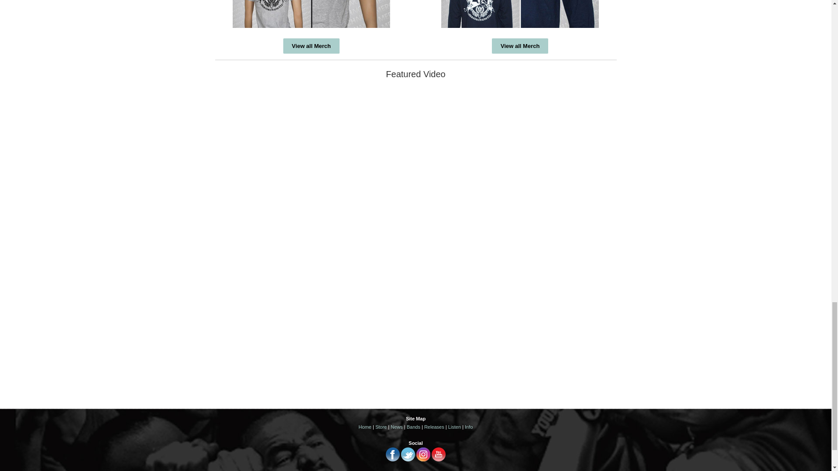  Describe the element at coordinates (312, 46) in the screenshot. I see `View all Merch` at that location.